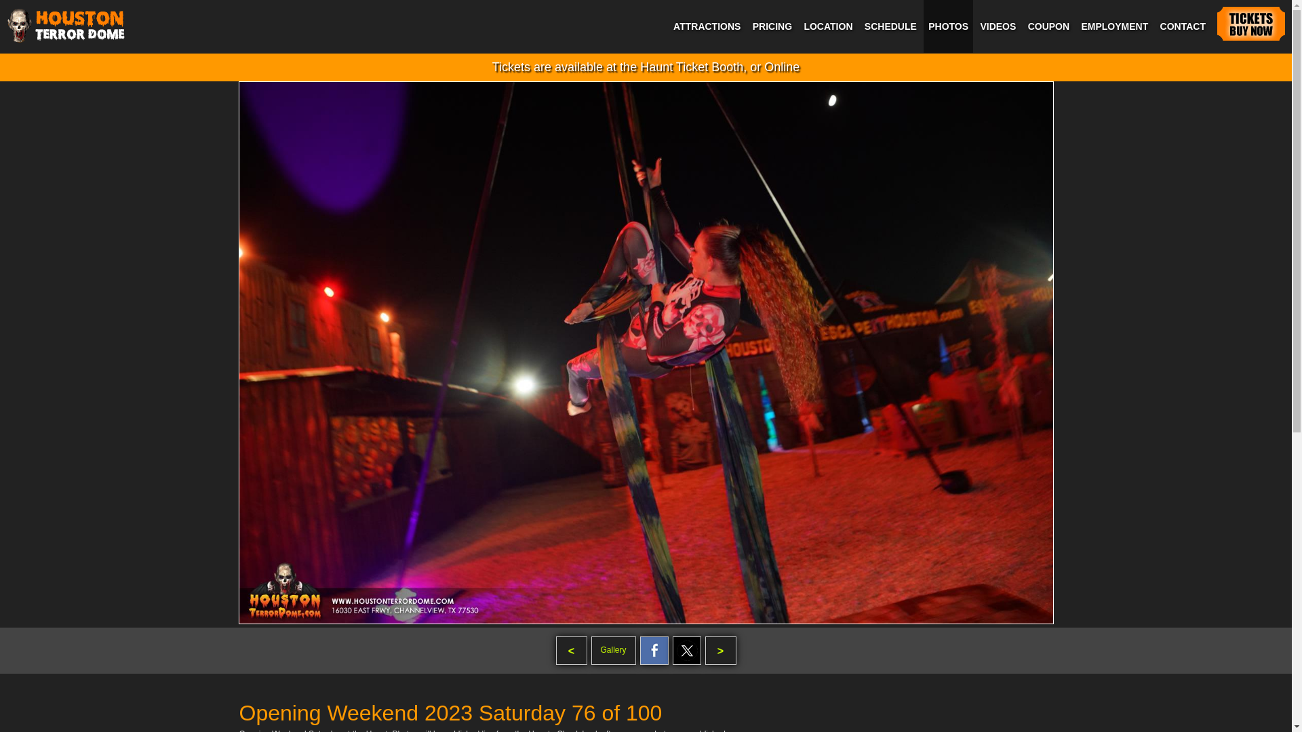  What do you see at coordinates (1183, 26) in the screenshot?
I see `Contact Houston Terror Dome Haunted Houses` at bounding box center [1183, 26].